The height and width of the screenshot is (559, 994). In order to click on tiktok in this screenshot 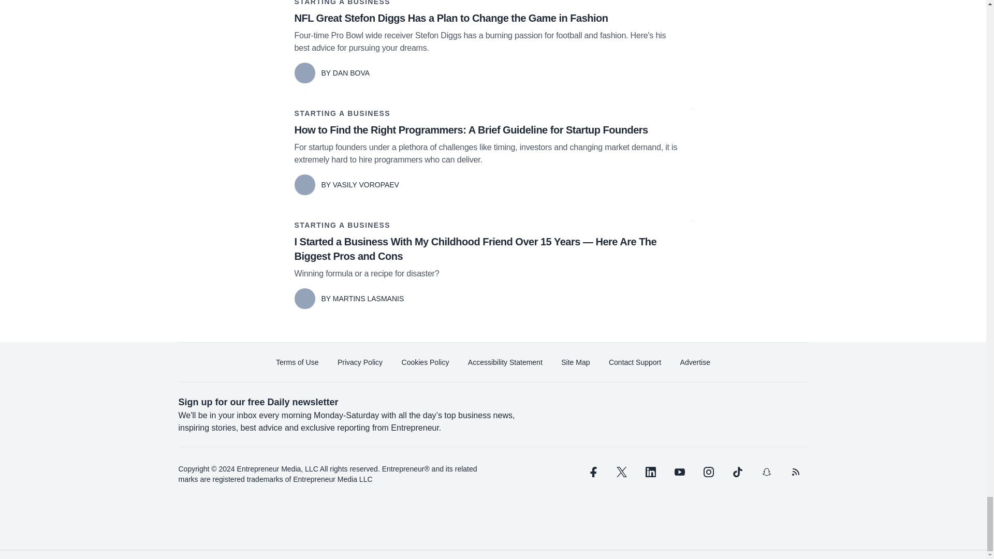, I will do `click(737, 472)`.